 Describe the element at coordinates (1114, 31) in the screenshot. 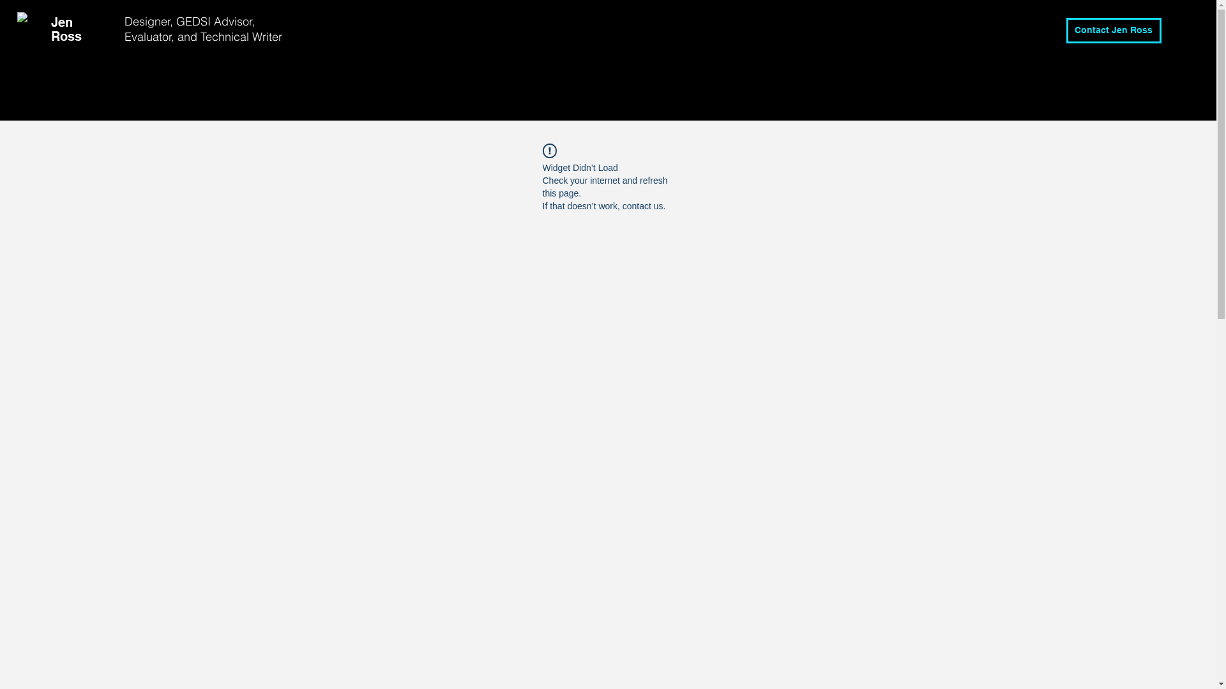

I see `Contact Jen Ross` at that location.